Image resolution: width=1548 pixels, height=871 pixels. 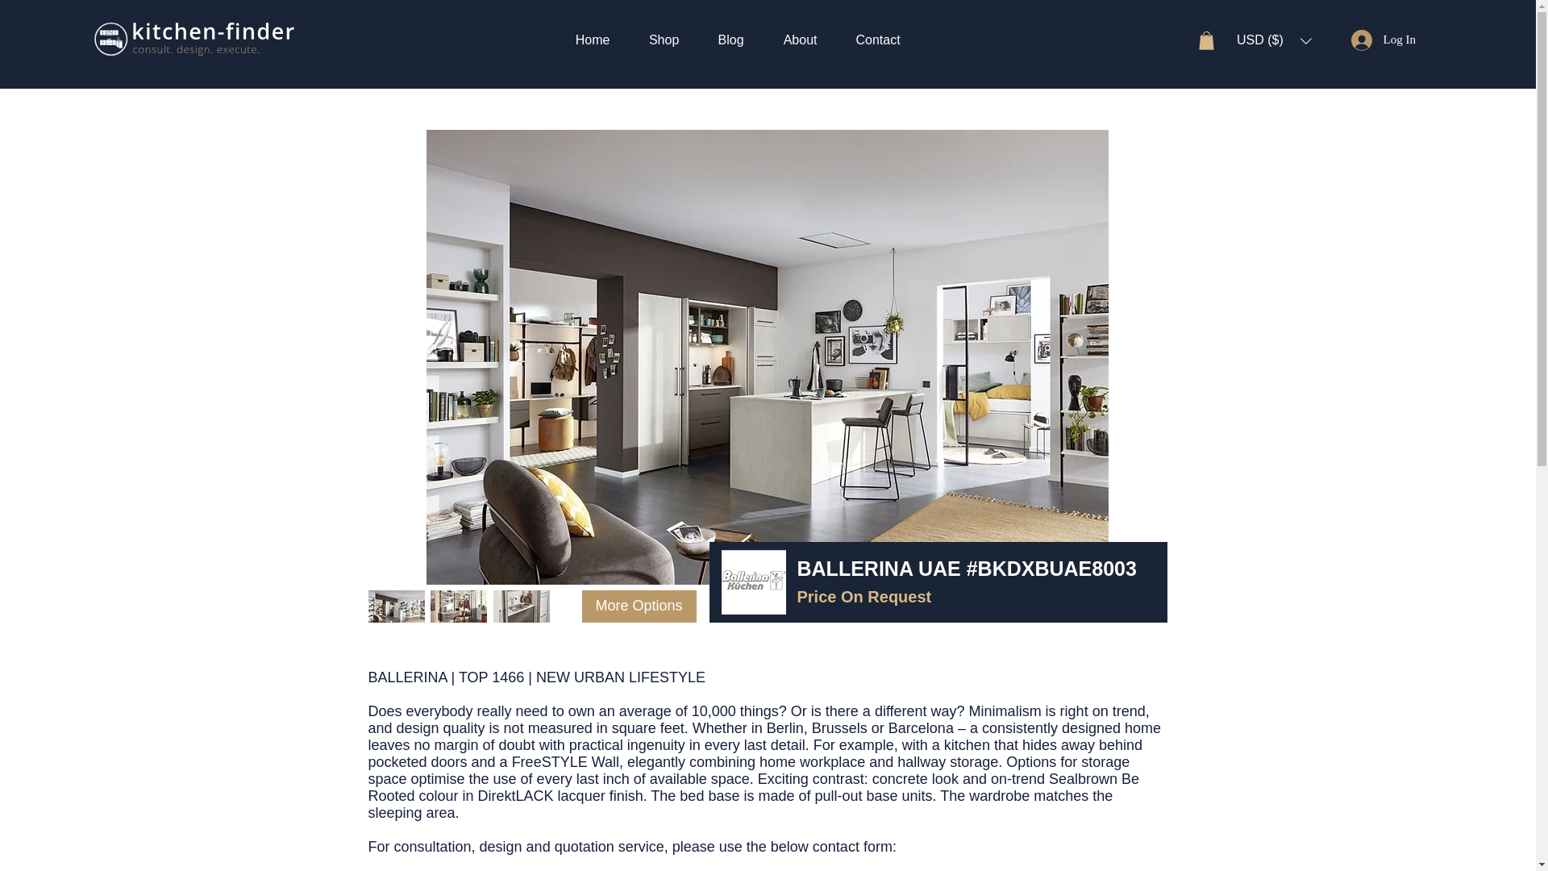 I want to click on Blog, so click(x=730, y=39).